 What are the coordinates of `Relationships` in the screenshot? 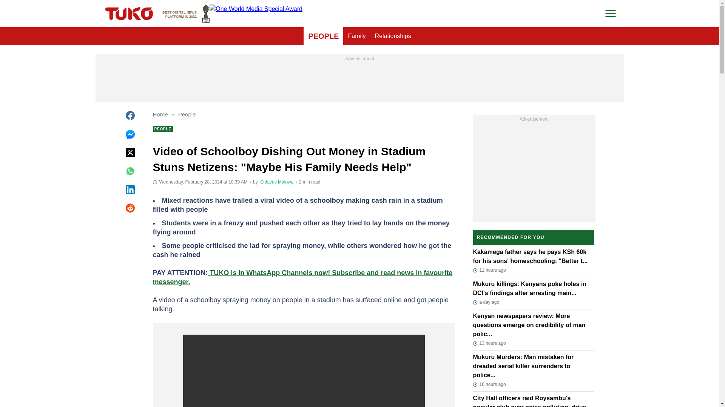 It's located at (186, 14).